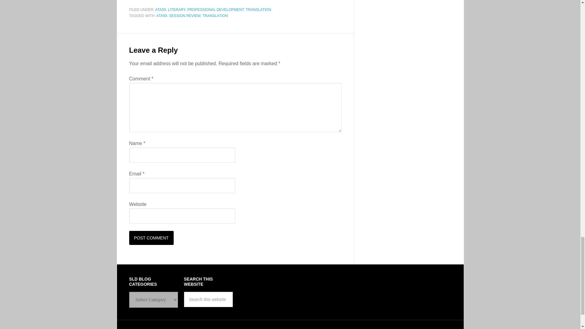 The image size is (585, 329). I want to click on ATA59, so click(161, 9).